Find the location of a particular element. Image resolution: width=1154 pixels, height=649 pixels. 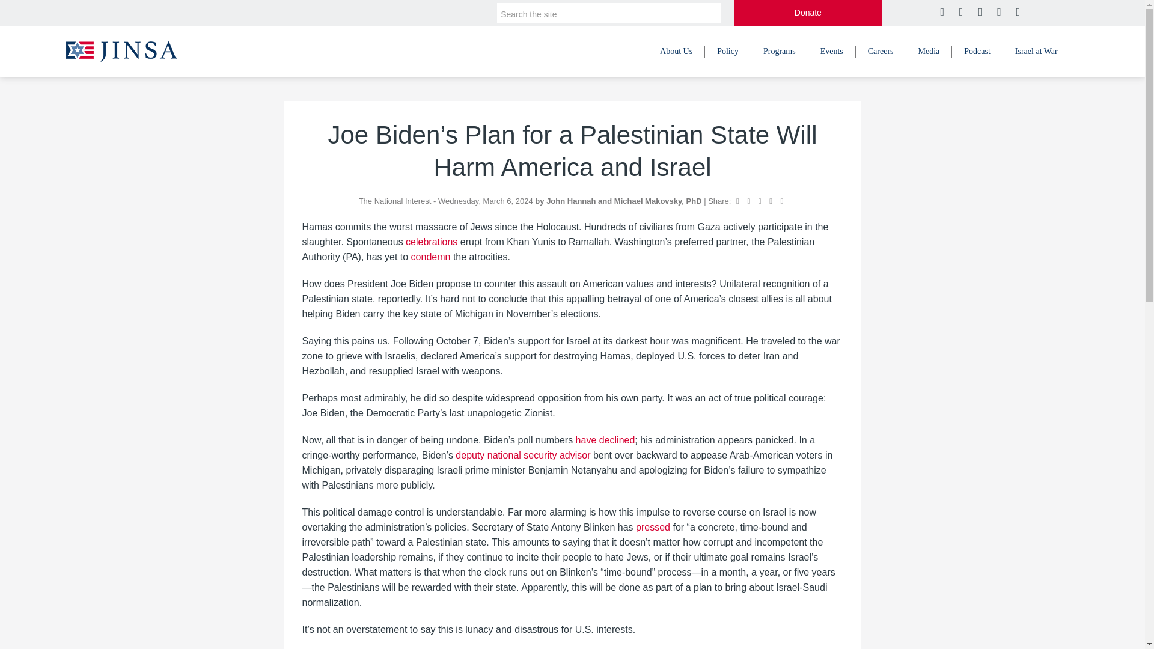

facebook is located at coordinates (959, 12).